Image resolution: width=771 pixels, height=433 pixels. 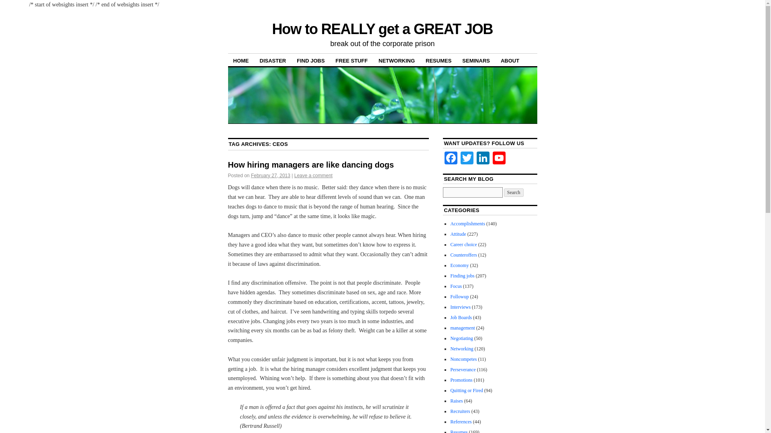 What do you see at coordinates (310, 60) in the screenshot?
I see `FIND JOBS` at bounding box center [310, 60].